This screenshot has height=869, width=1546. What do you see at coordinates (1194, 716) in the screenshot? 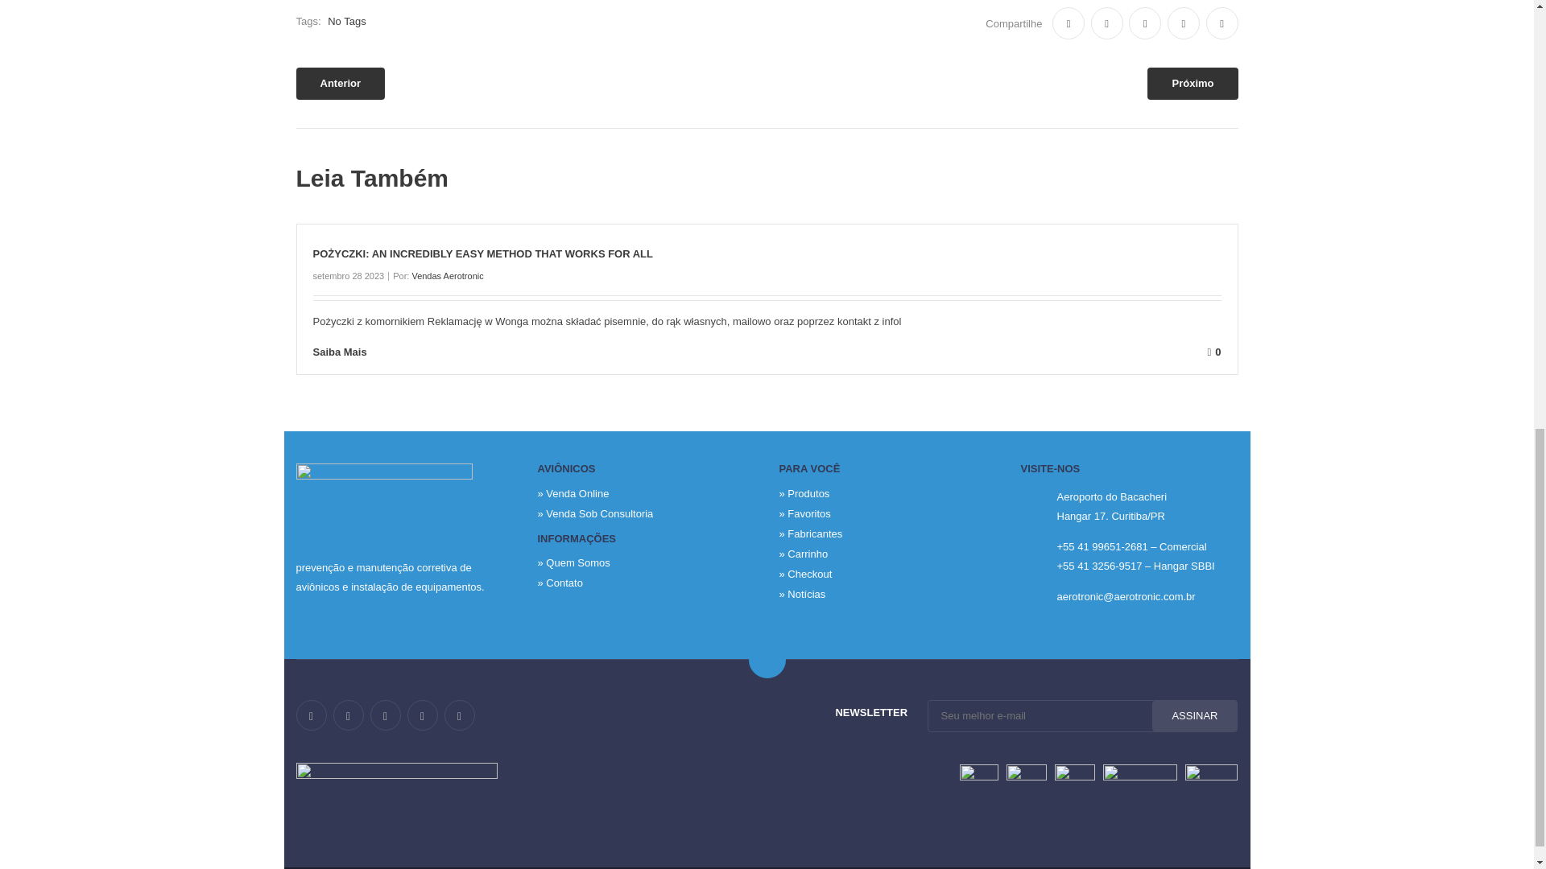
I see `ASSINAR` at bounding box center [1194, 716].